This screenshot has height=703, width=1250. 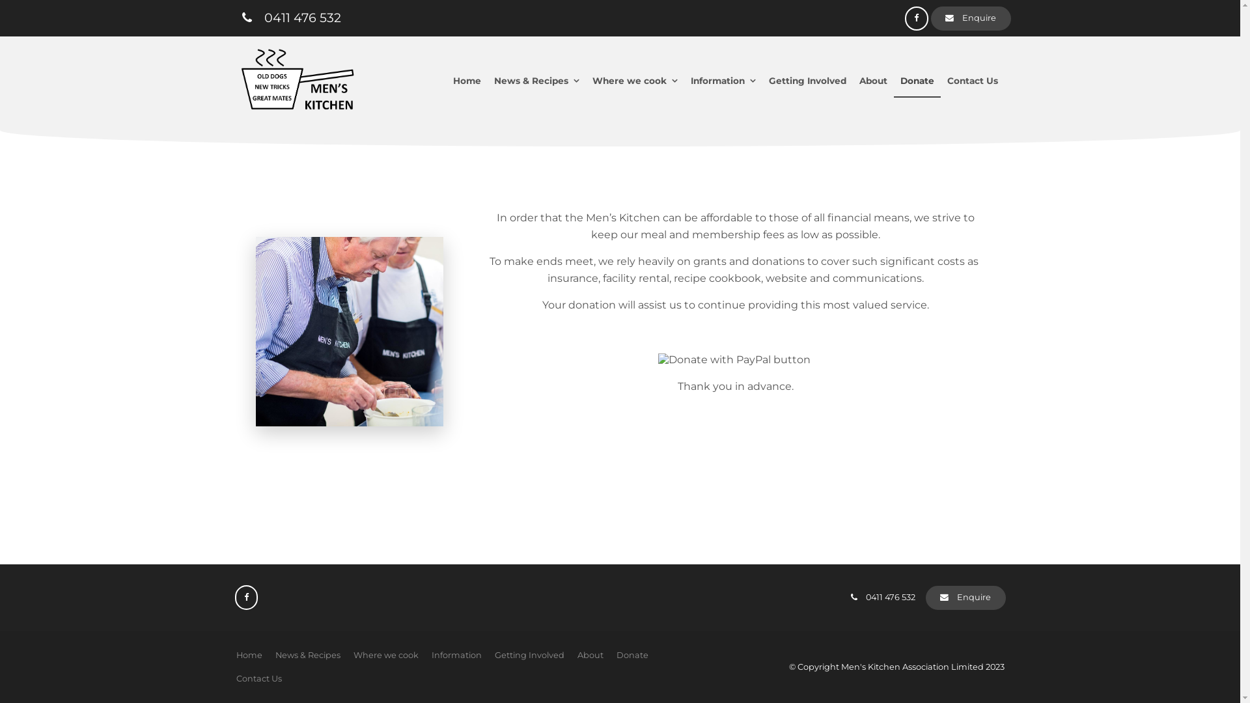 I want to click on Donate, so click(x=632, y=655).